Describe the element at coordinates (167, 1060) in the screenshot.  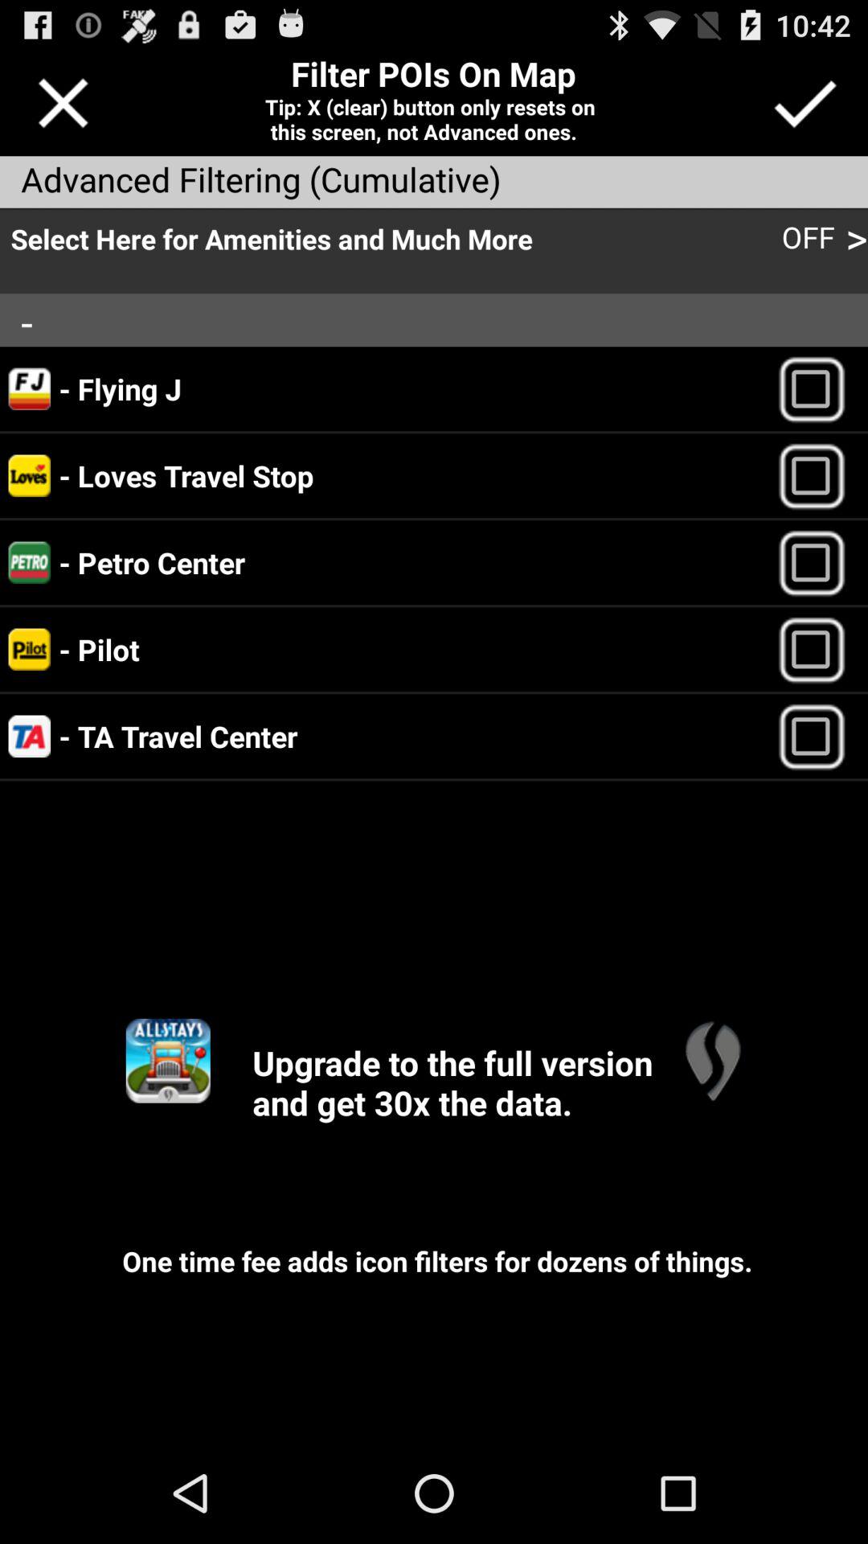
I see `all maps upgrade` at that location.